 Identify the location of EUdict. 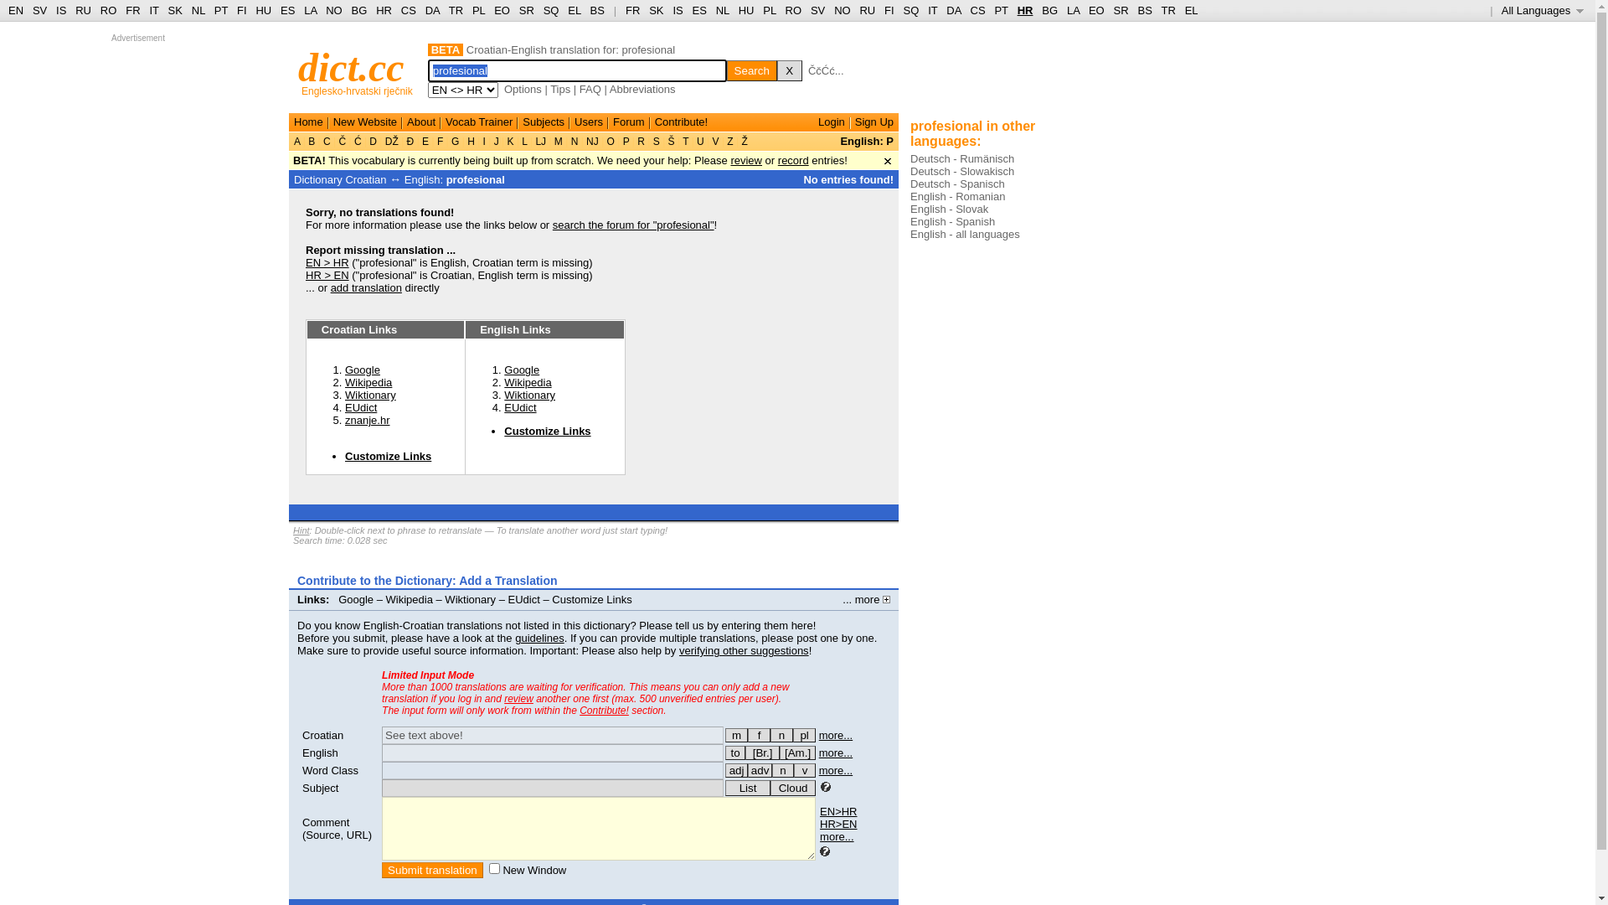
(520, 407).